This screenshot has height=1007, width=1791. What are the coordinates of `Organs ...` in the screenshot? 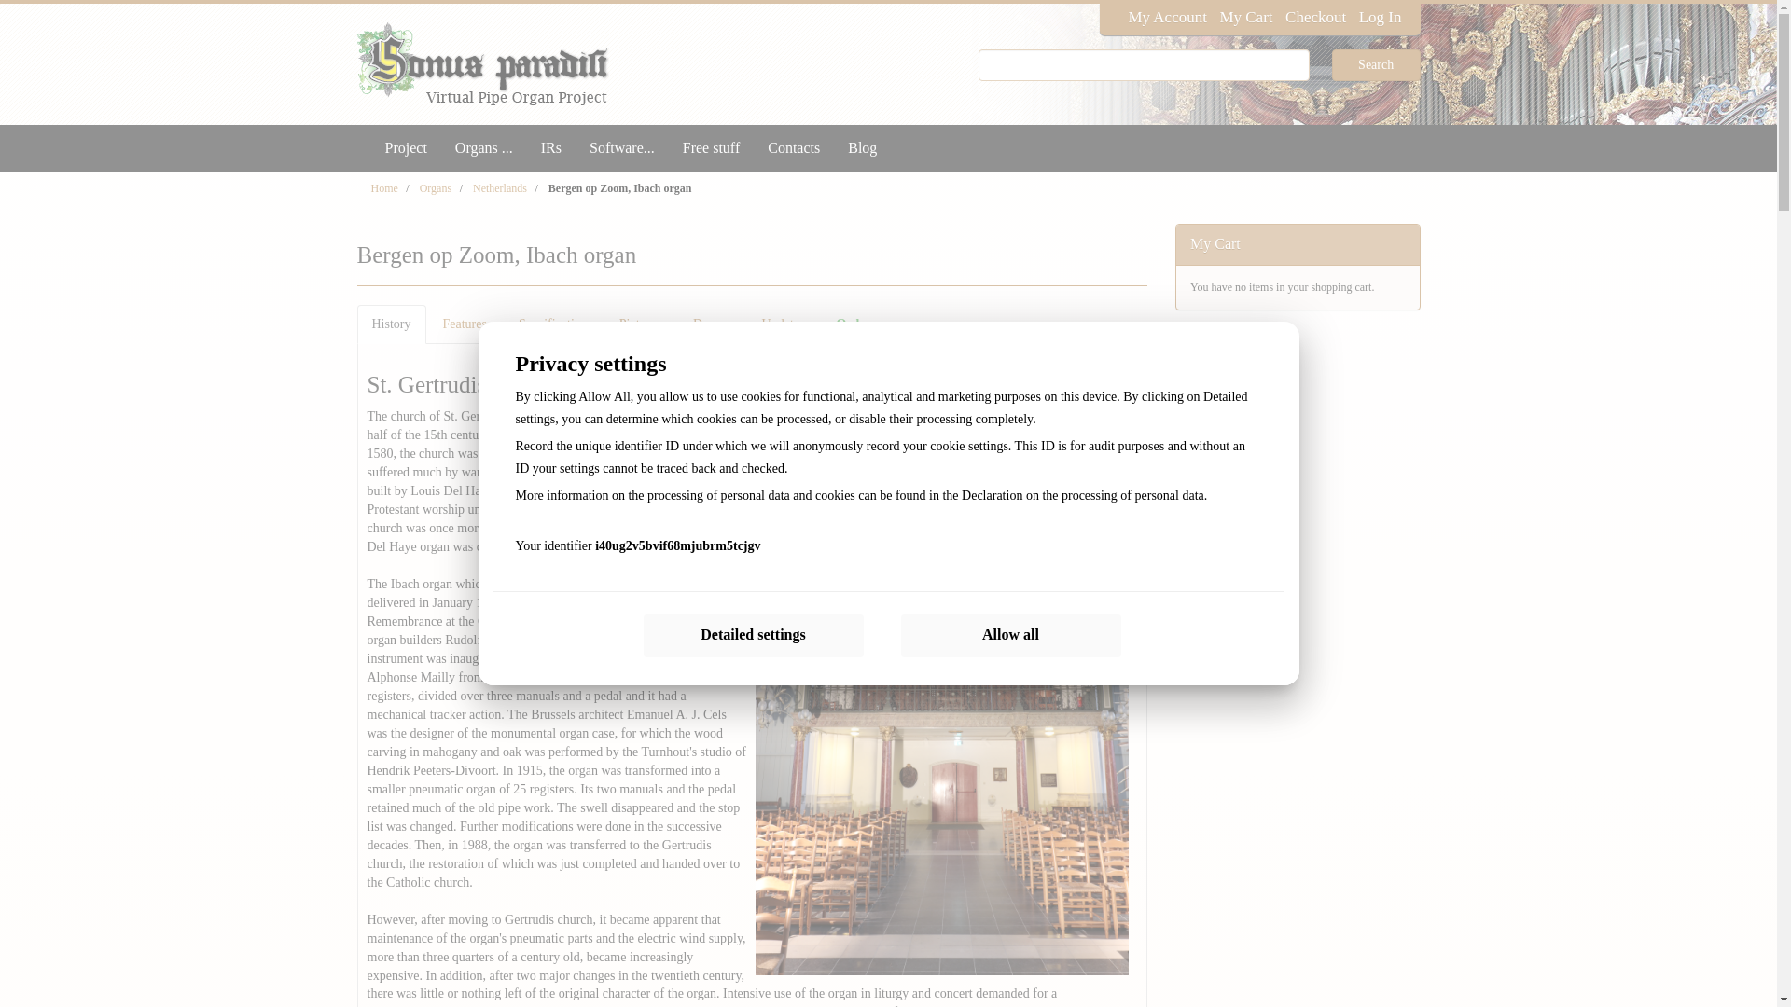 It's located at (483, 147).